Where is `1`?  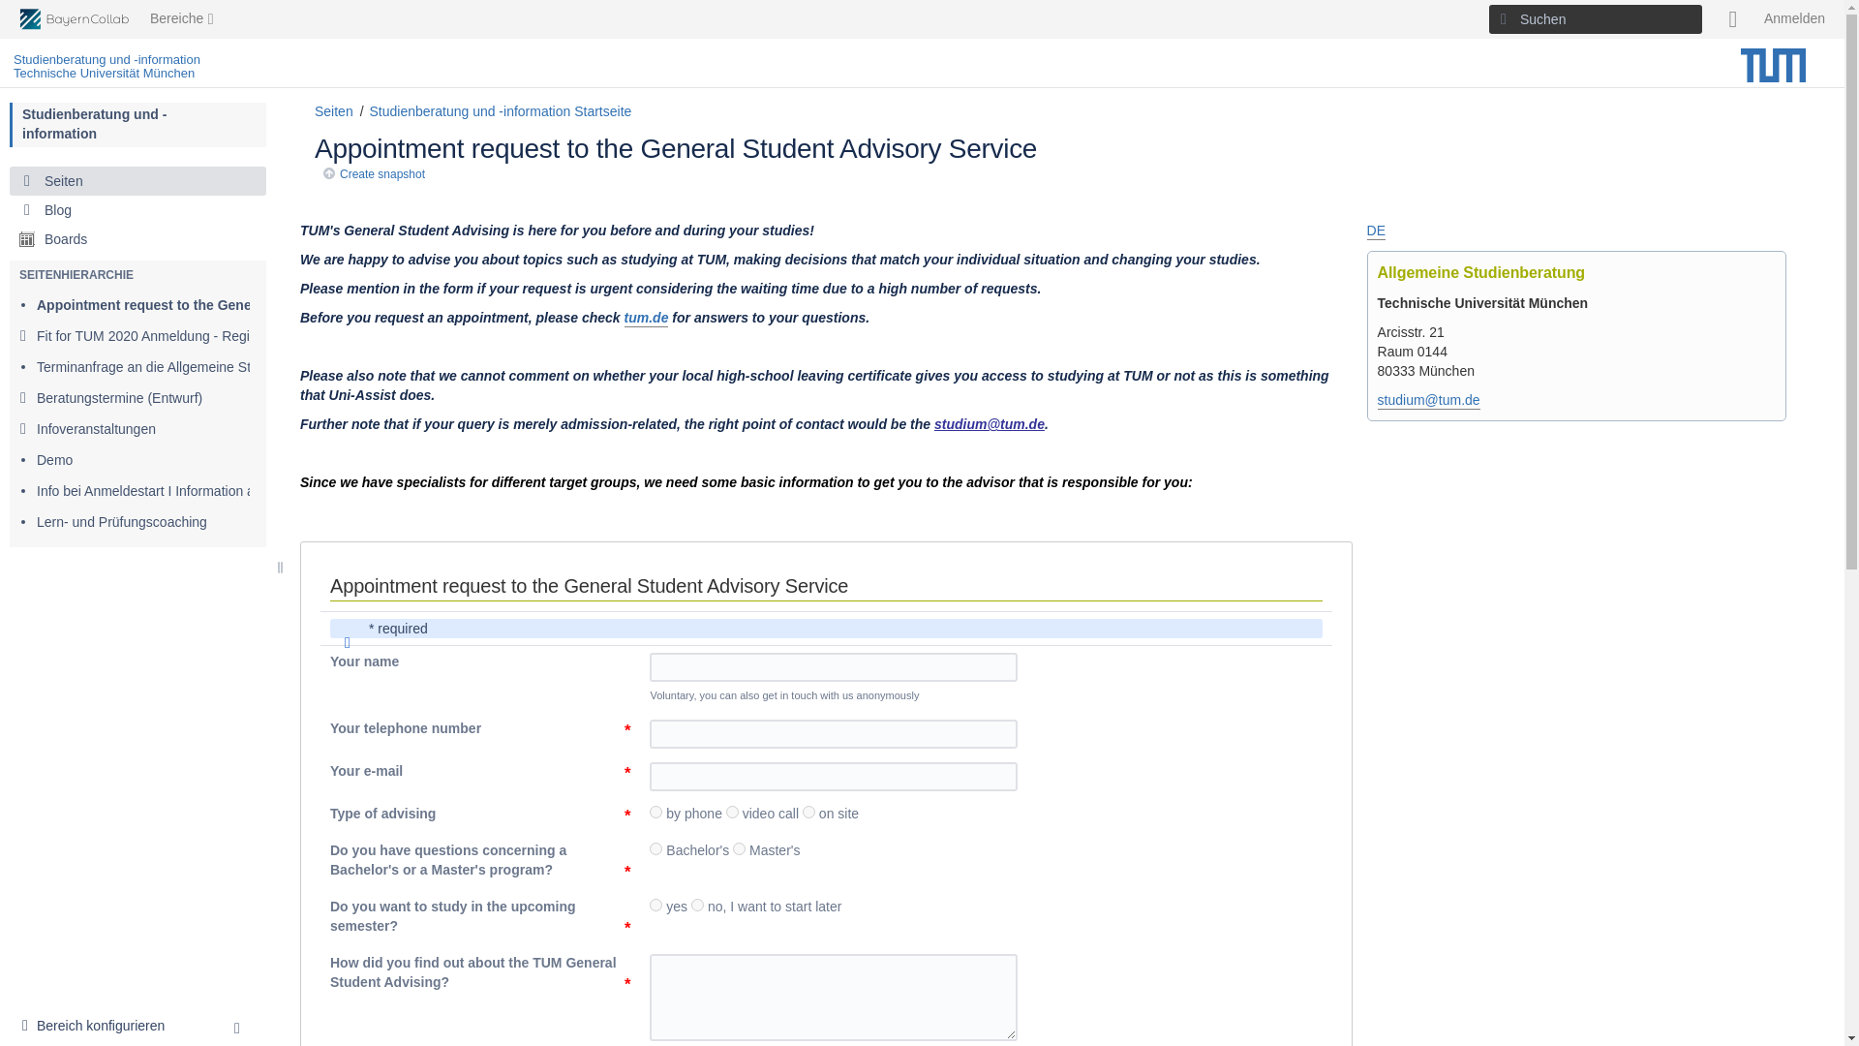 1 is located at coordinates (655, 812).